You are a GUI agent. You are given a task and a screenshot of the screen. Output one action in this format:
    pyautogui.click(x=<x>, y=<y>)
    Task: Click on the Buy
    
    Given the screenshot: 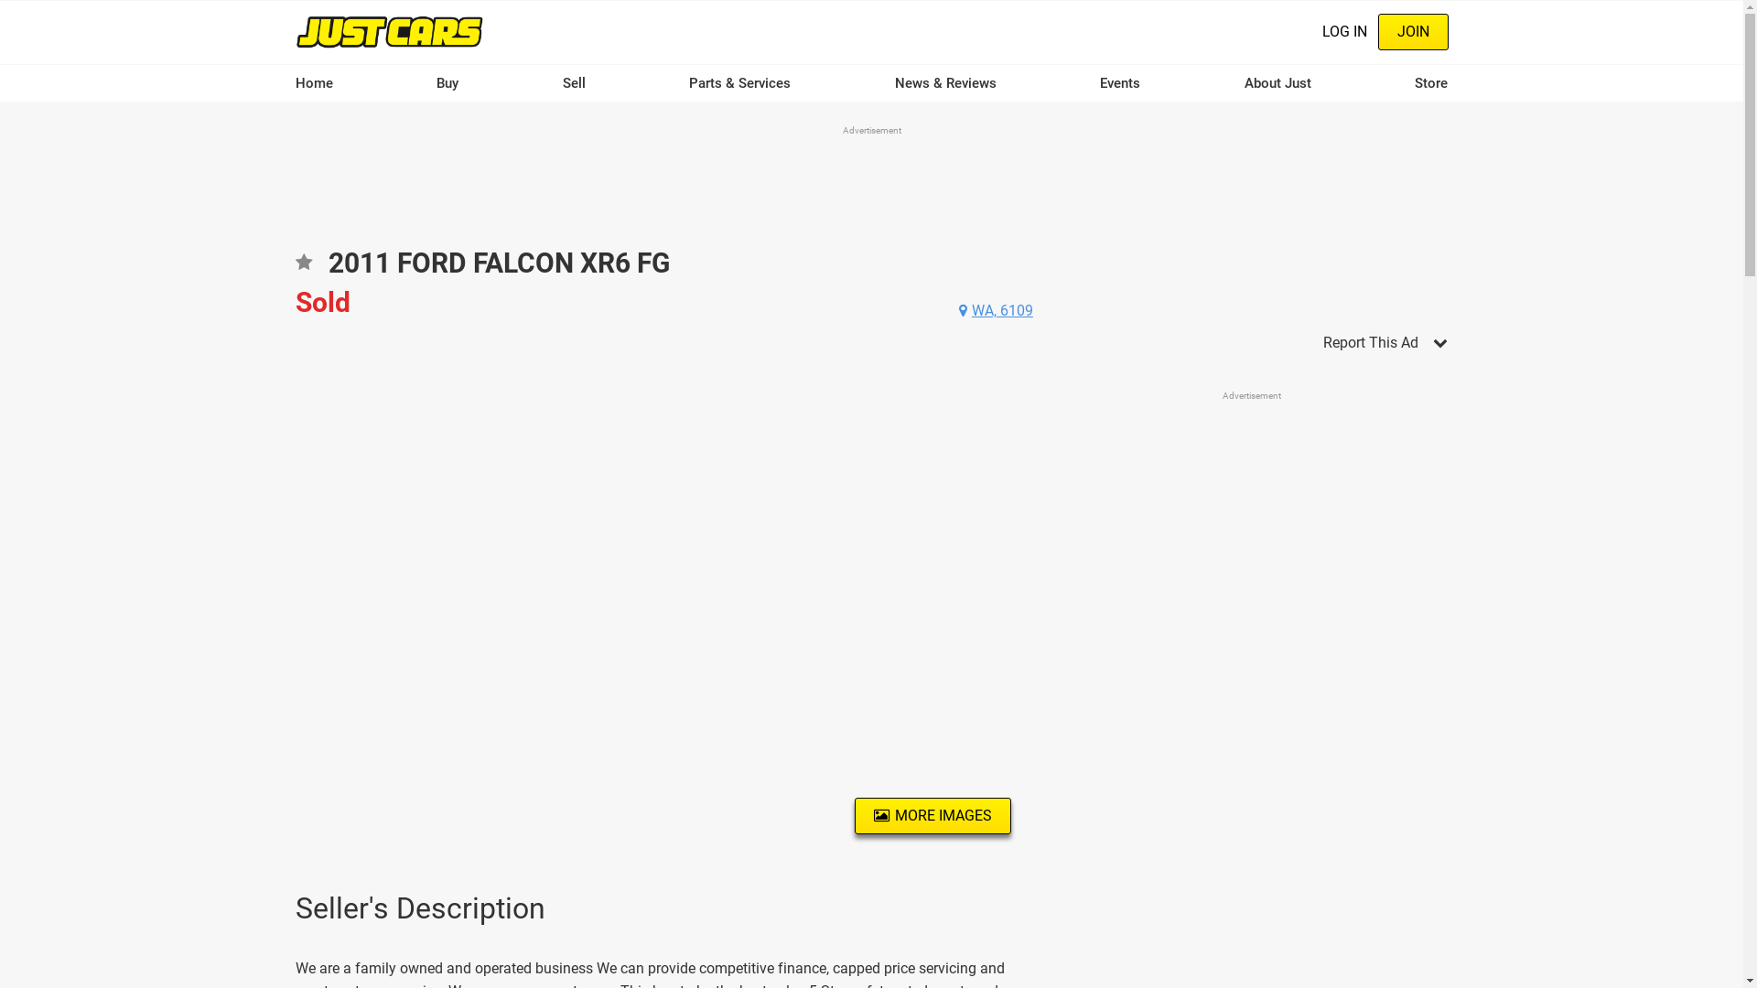 What is the action you would take?
    pyautogui.click(x=447, y=83)
    